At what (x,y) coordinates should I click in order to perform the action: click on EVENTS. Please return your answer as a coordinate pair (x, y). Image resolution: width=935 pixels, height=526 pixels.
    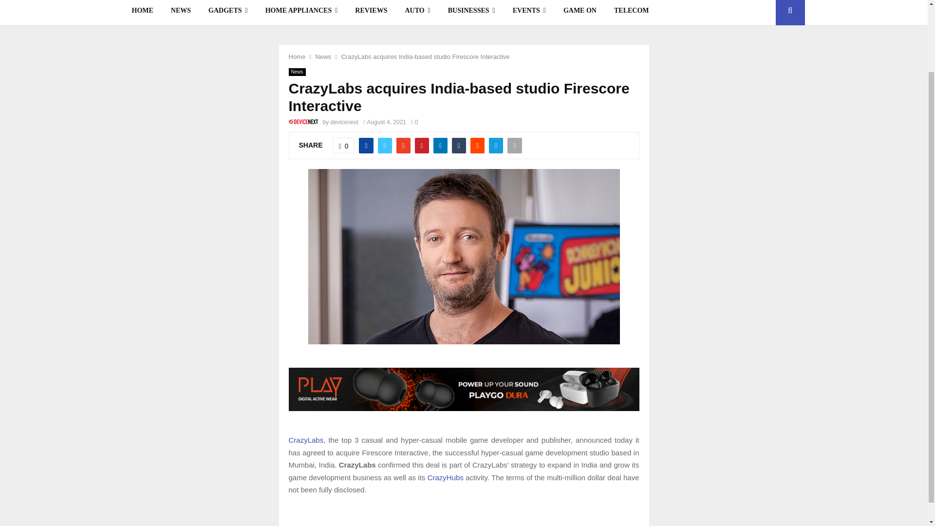
    Looking at the image, I should click on (529, 13).